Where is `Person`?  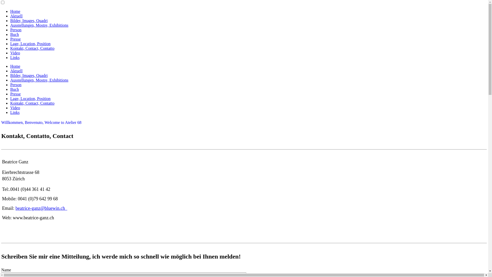 Person is located at coordinates (16, 85).